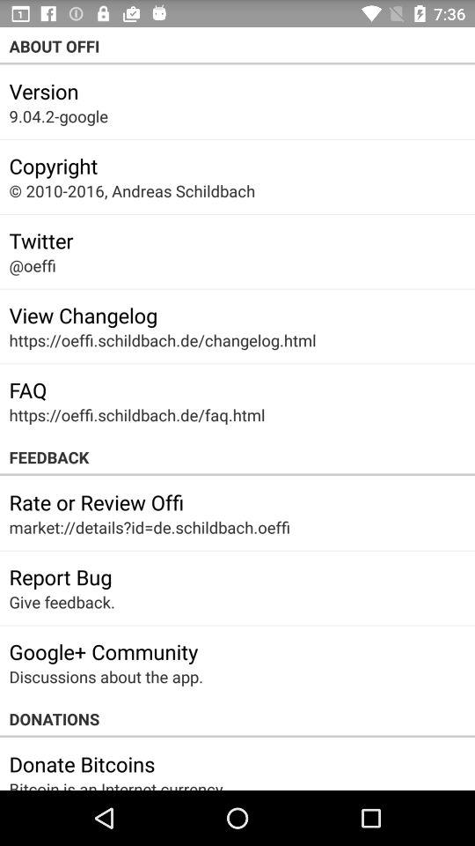  Describe the element at coordinates (104, 651) in the screenshot. I see `select the app above discussions about the` at that location.